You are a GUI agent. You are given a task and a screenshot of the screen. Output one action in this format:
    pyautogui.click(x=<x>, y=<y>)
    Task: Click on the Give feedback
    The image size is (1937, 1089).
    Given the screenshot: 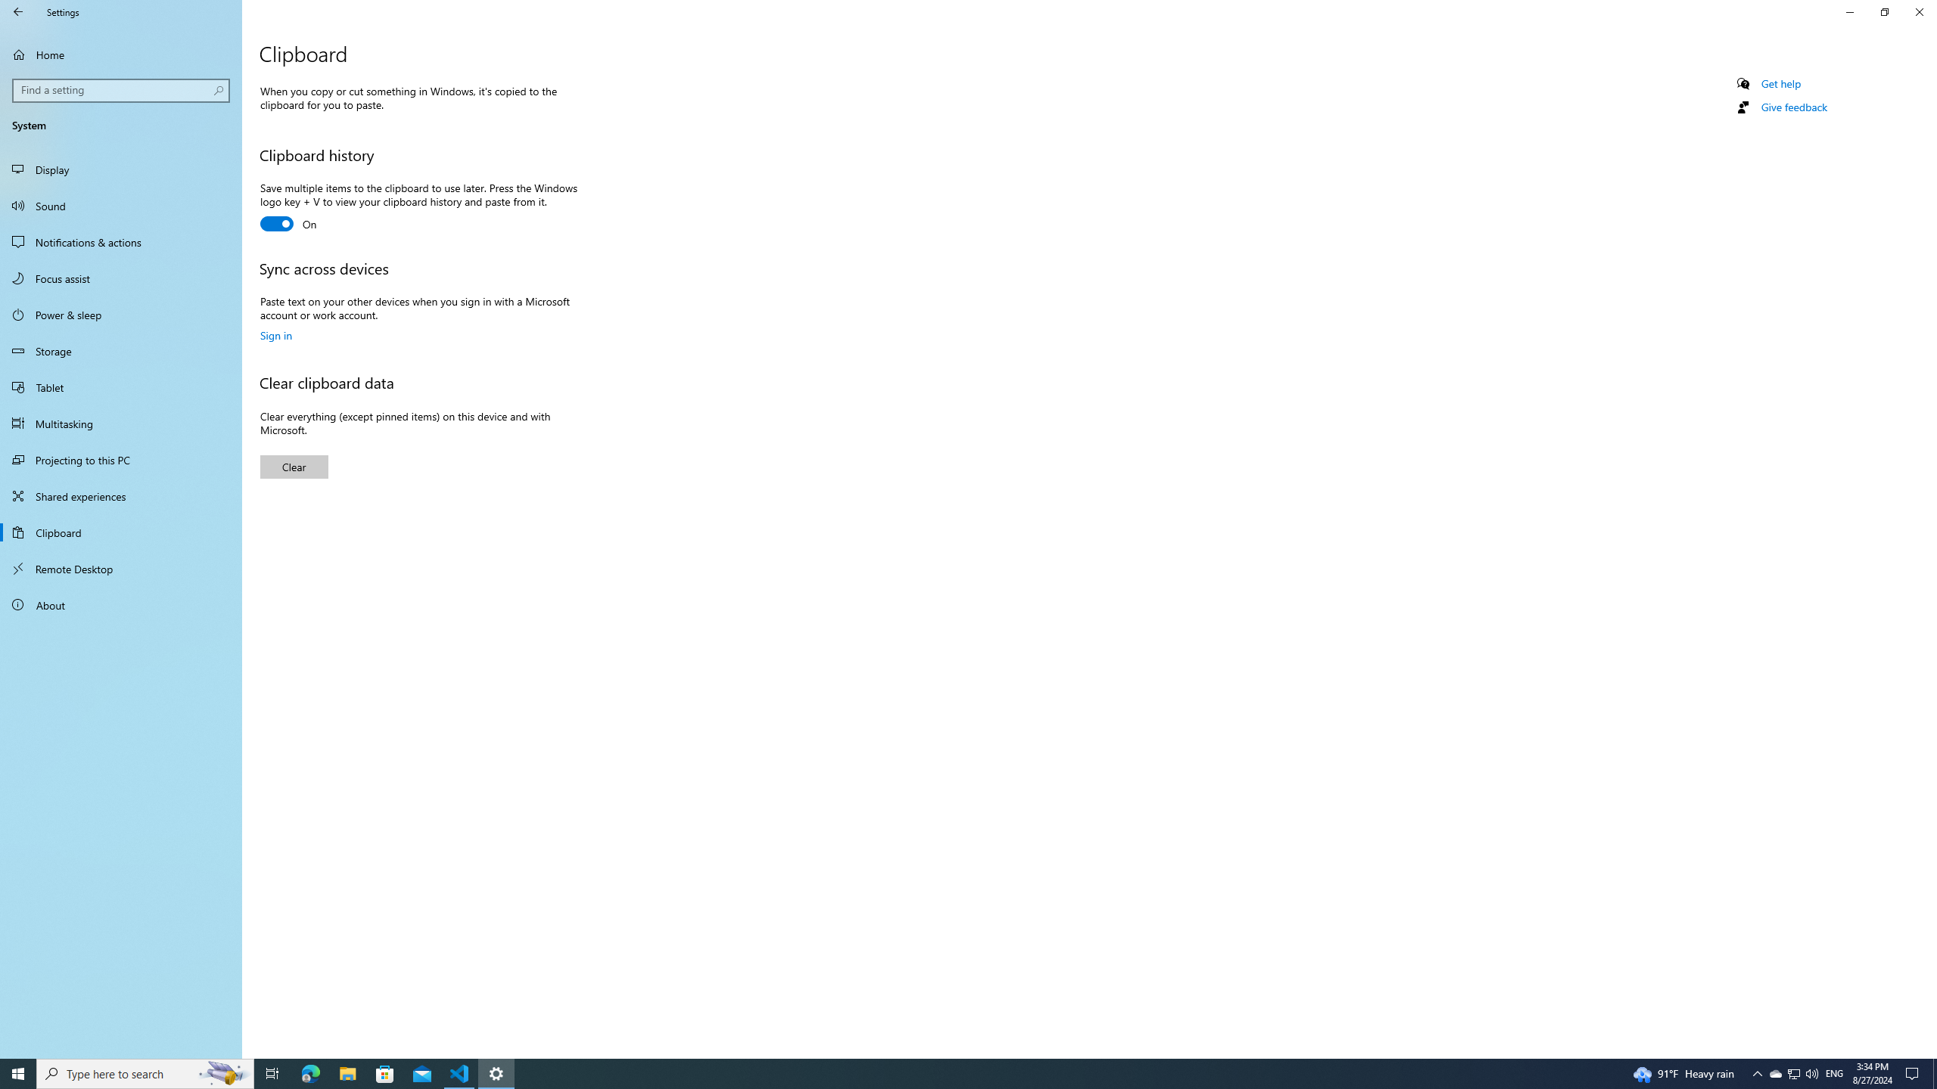 What is the action you would take?
    pyautogui.click(x=1793, y=107)
    